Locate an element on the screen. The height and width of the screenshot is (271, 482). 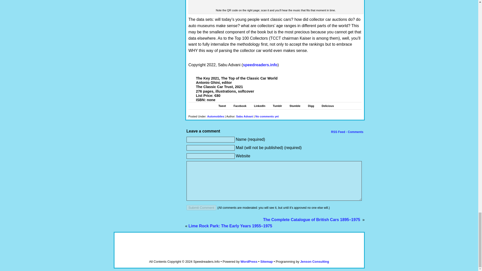
No comments yet is located at coordinates (267, 116).